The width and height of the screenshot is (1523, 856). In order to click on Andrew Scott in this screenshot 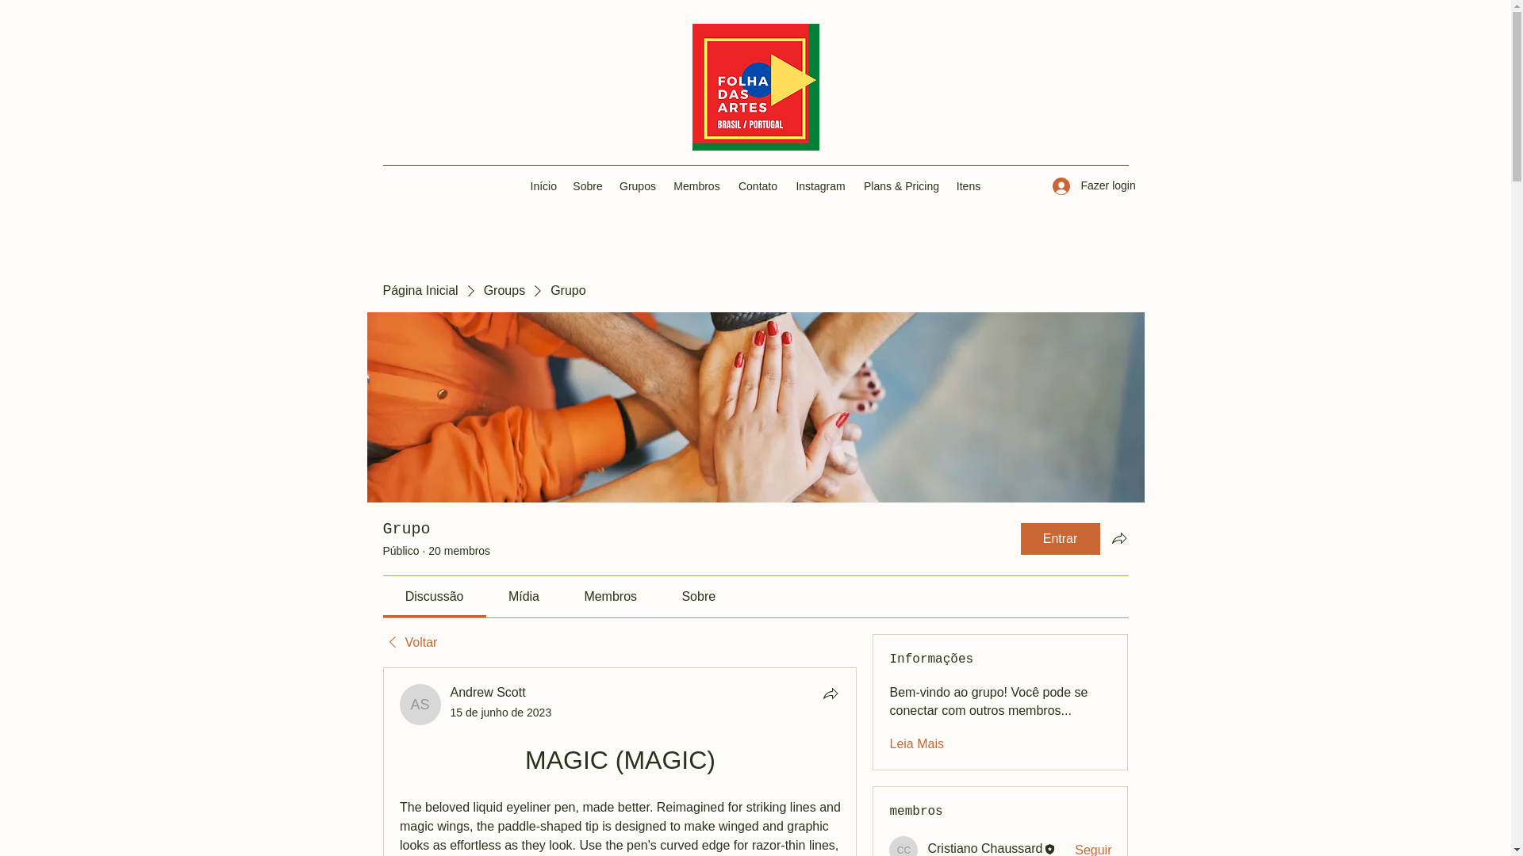, I will do `click(488, 693)`.